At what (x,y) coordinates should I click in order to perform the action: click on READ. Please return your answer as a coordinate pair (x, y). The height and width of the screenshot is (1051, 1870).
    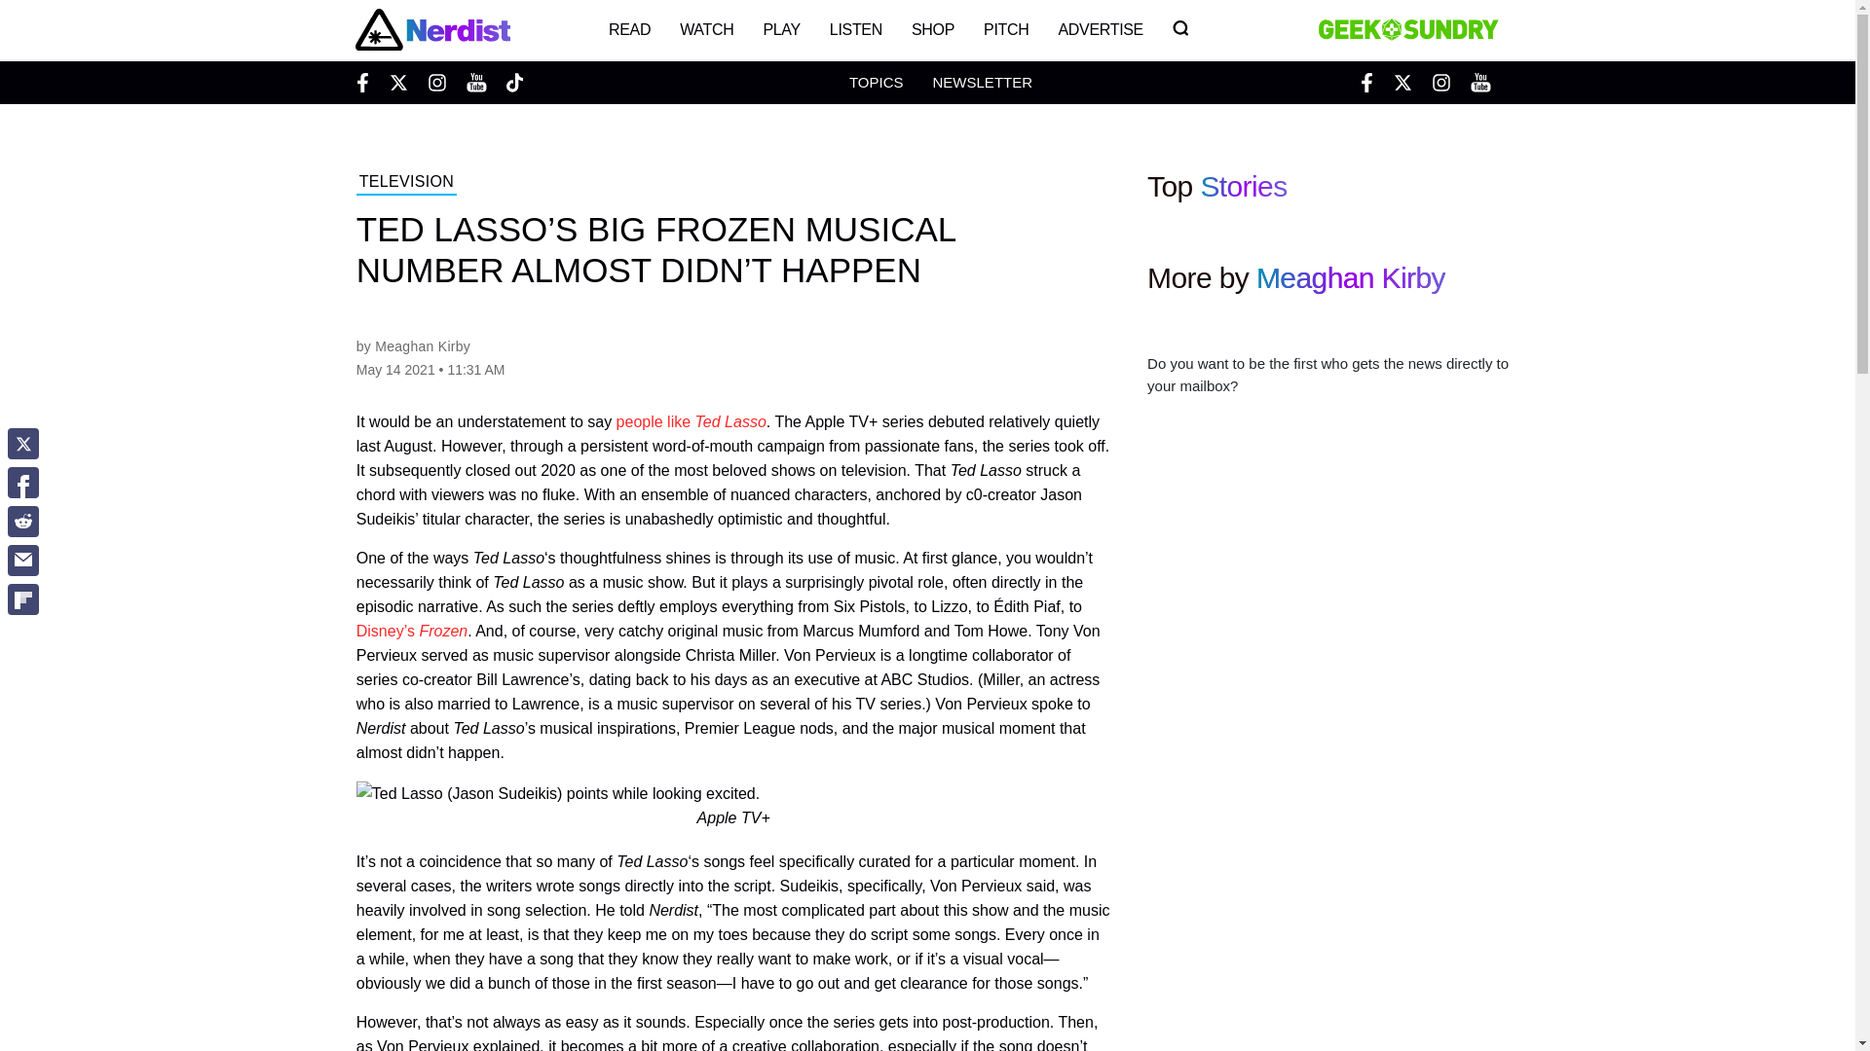
    Looking at the image, I should click on (629, 29).